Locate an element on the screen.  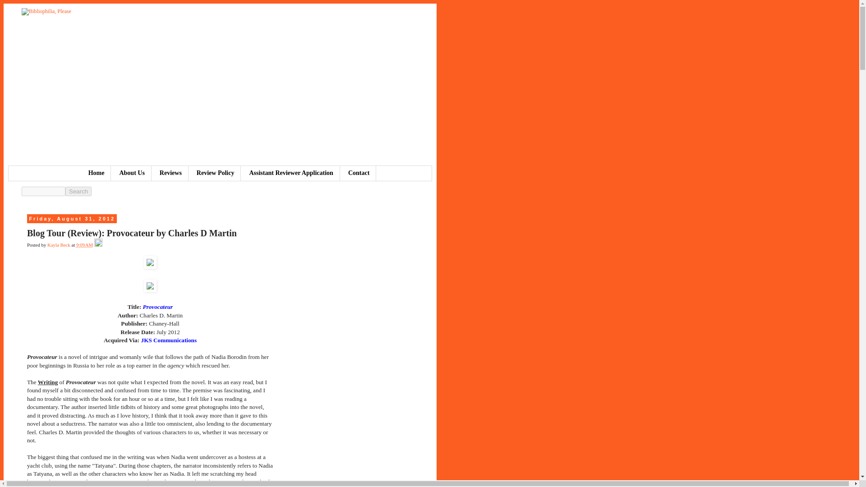
Review Policy is located at coordinates (216, 173).